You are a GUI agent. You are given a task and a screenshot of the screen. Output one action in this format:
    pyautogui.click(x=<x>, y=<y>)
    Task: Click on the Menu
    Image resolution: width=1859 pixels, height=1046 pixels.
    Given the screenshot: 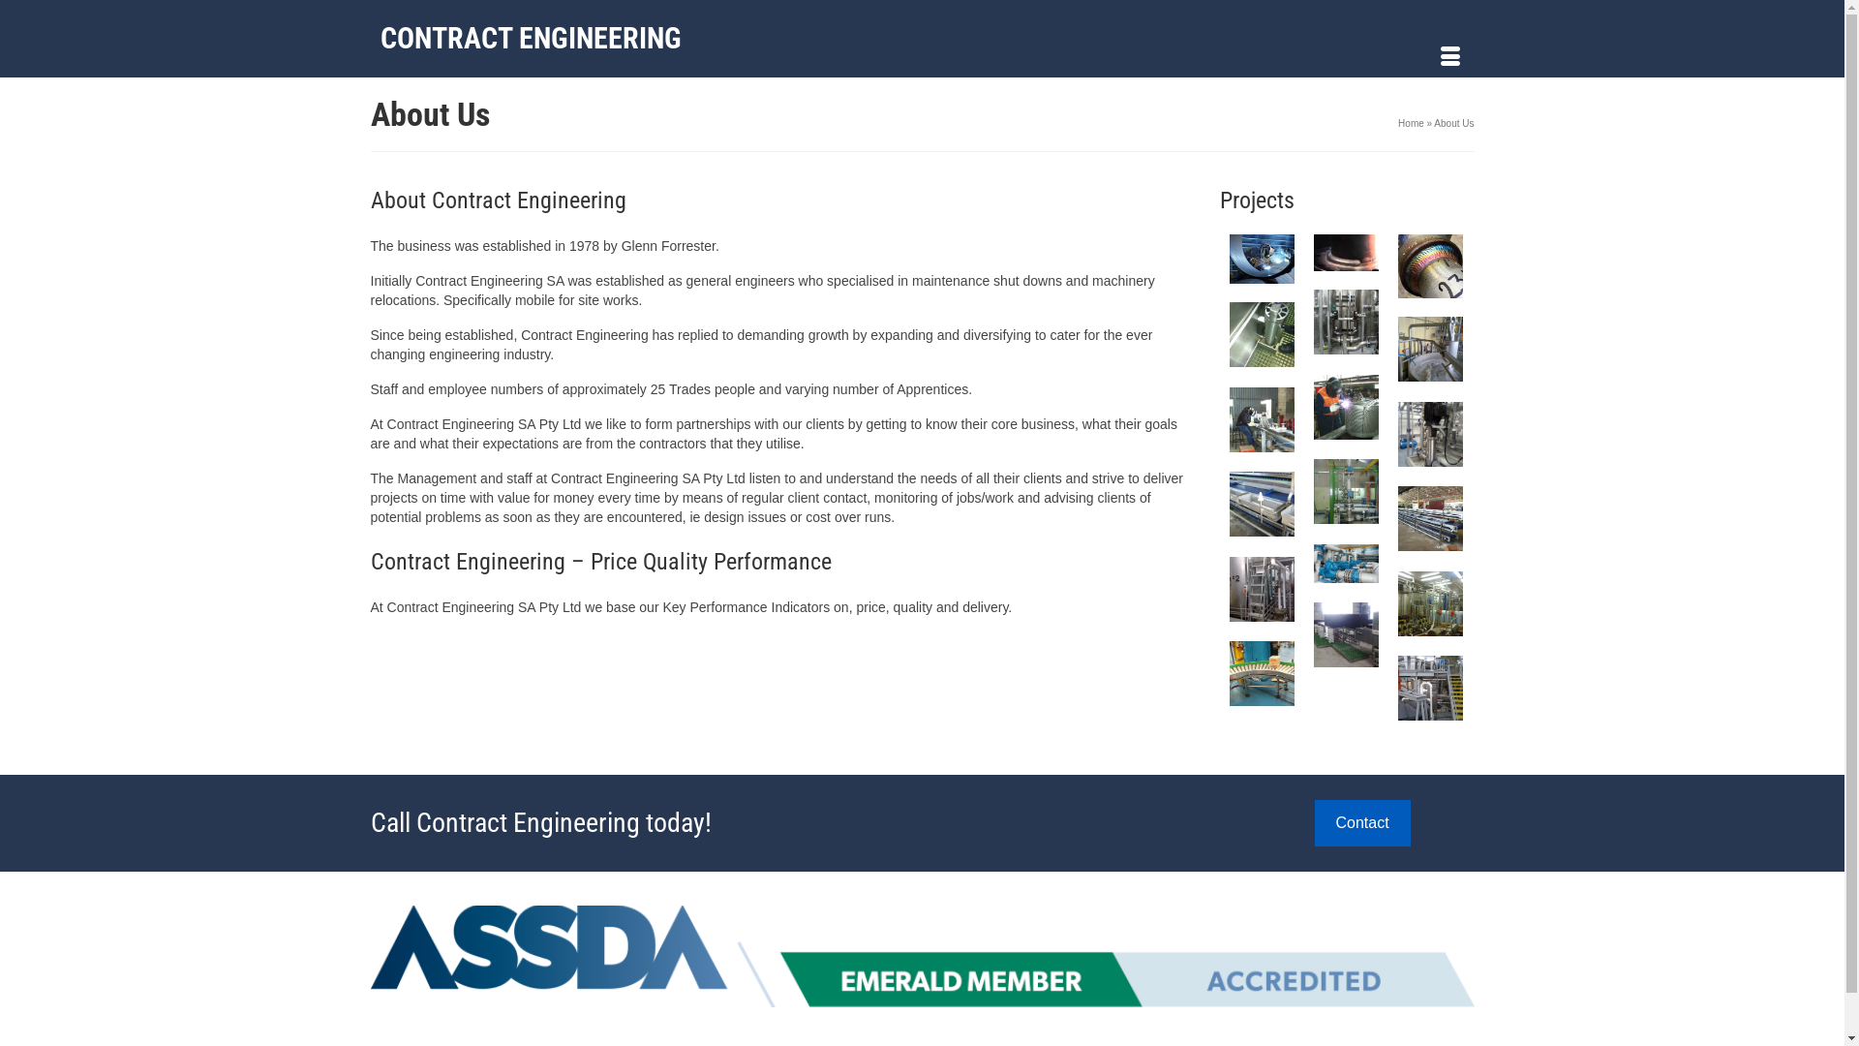 What is the action you would take?
    pyautogui.click(x=1449, y=58)
    